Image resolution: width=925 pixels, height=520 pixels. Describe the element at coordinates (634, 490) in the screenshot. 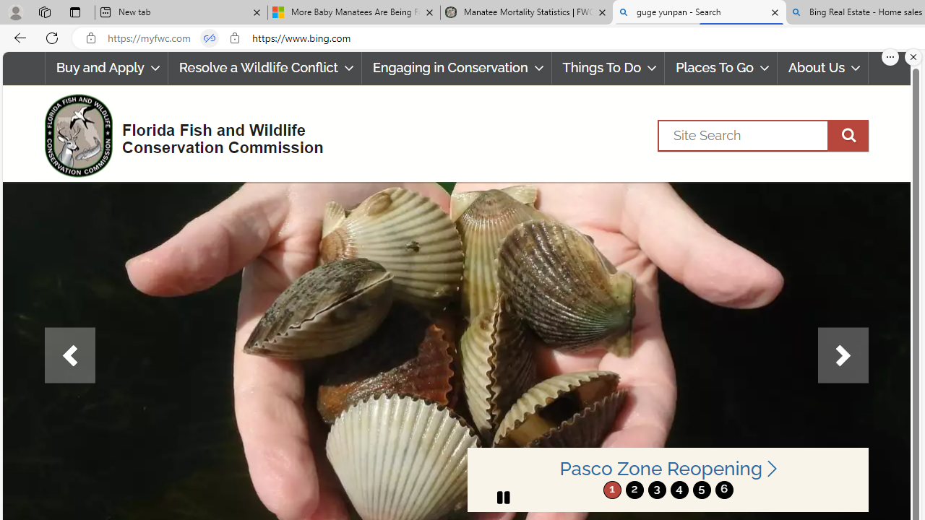

I see `move to slide 2` at that location.